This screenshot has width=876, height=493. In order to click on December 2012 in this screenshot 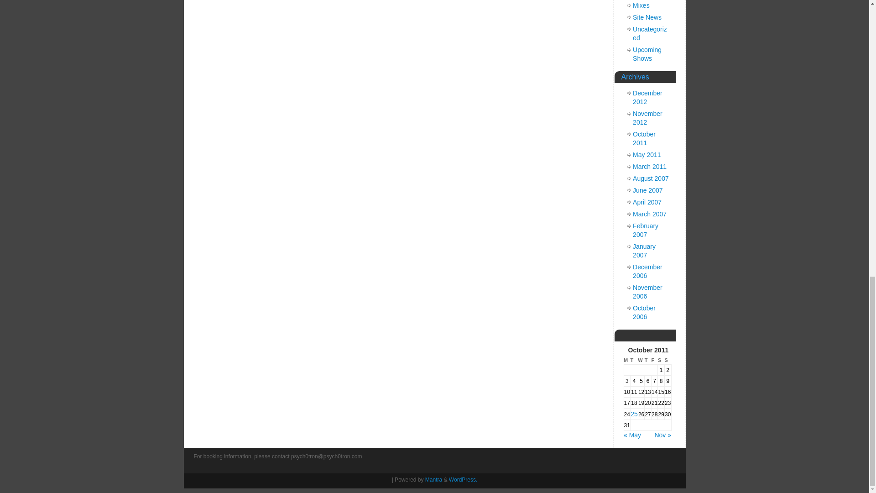, I will do `click(647, 97)`.